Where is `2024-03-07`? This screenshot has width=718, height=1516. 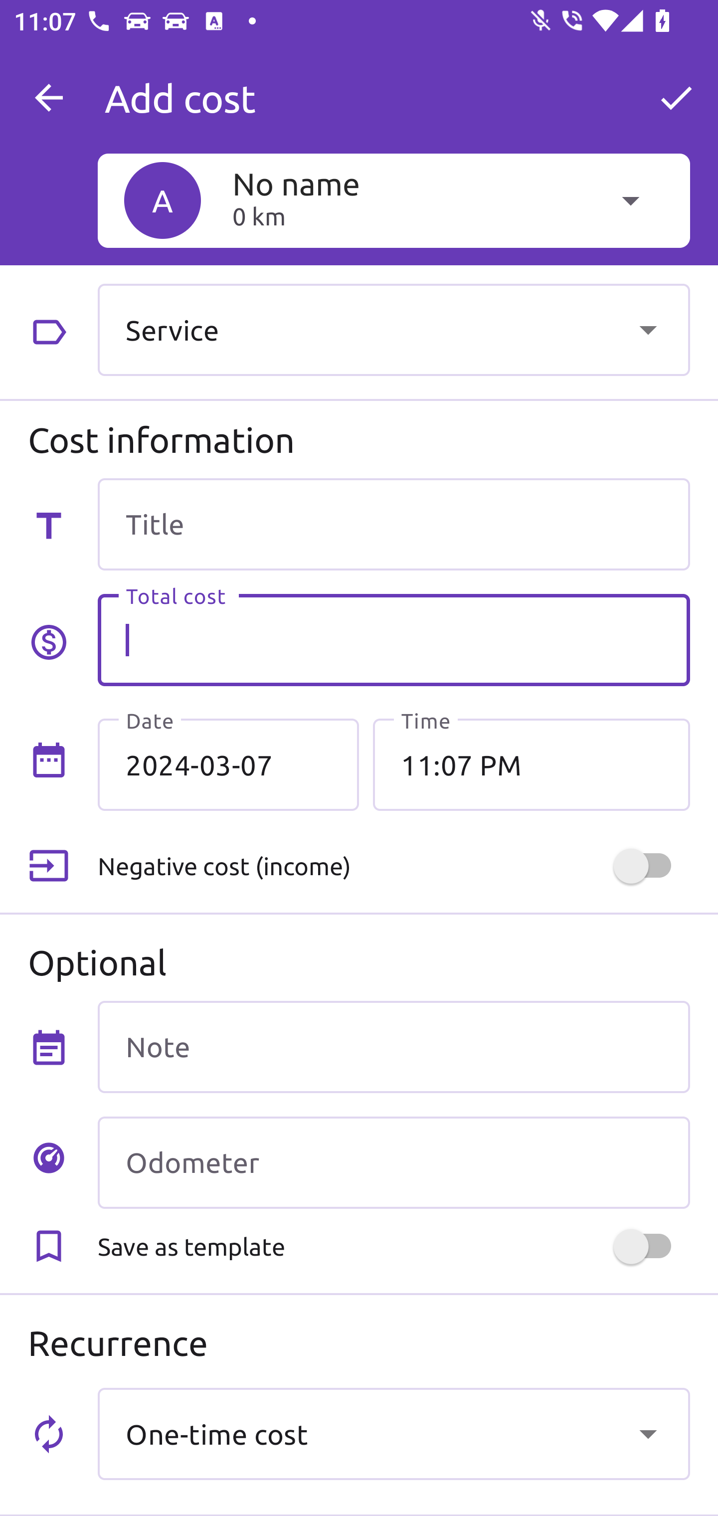
2024-03-07 is located at coordinates (228, 764).